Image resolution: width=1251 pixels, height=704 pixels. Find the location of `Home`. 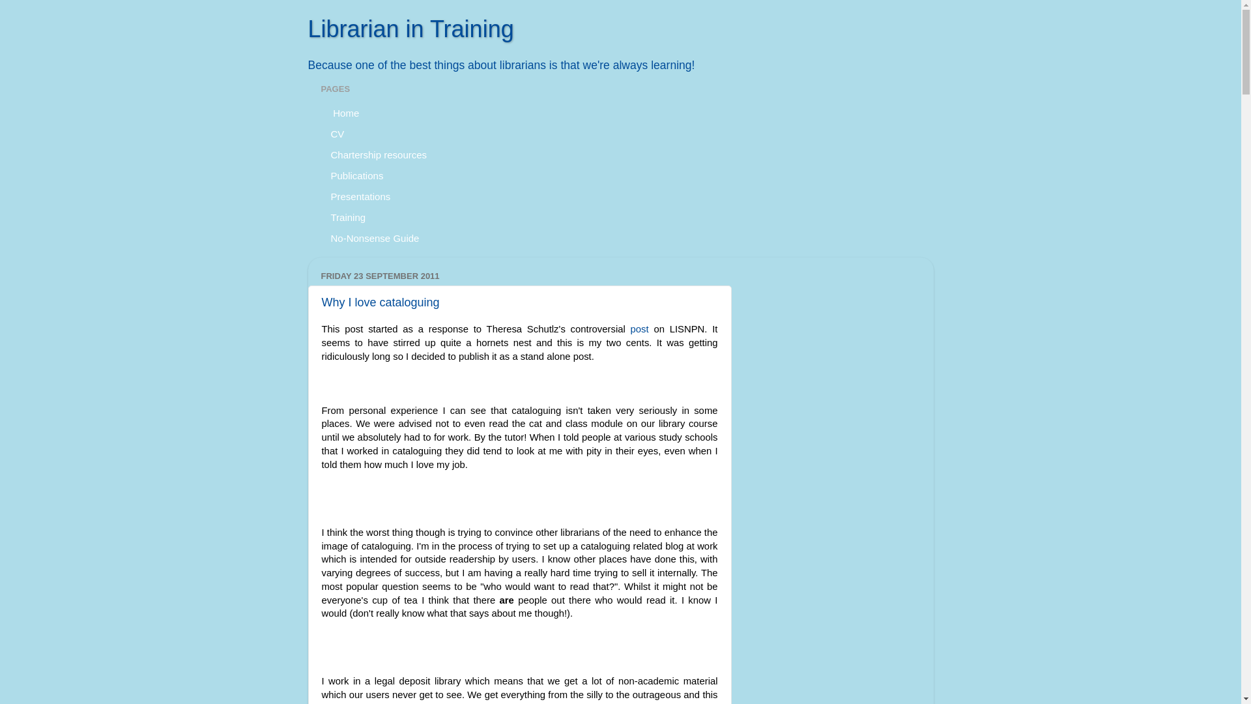

Home is located at coordinates (344, 112).